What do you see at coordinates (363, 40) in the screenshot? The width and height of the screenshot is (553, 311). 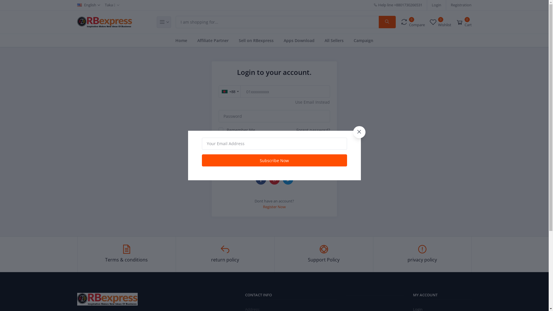 I see `Campaign` at bounding box center [363, 40].